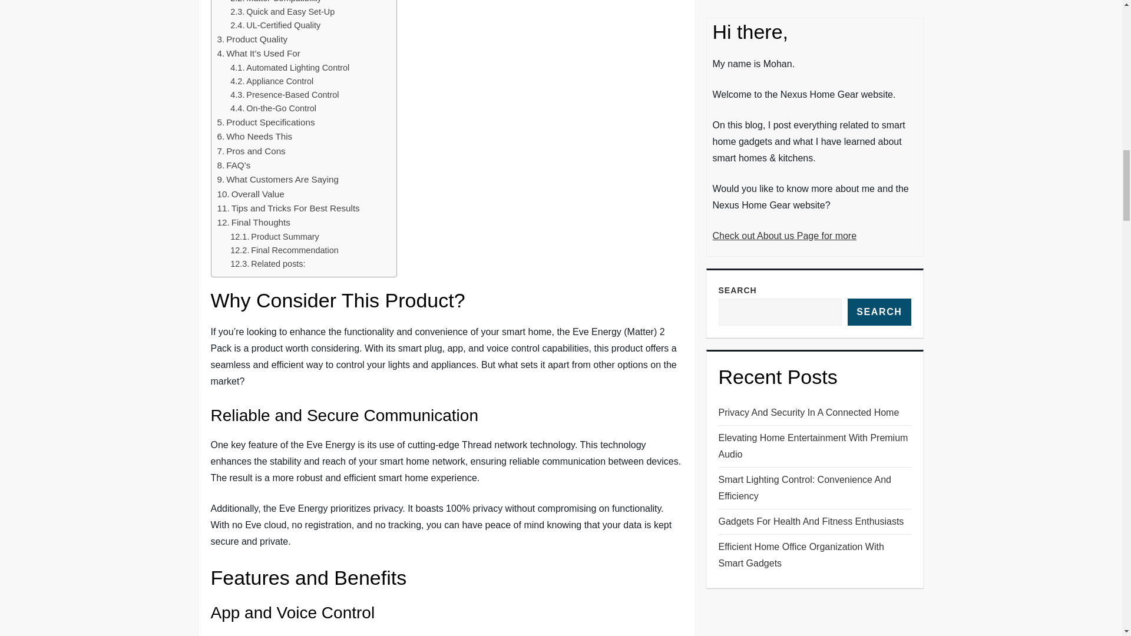 This screenshot has width=1131, height=636. I want to click on Final Recommendation, so click(284, 250).